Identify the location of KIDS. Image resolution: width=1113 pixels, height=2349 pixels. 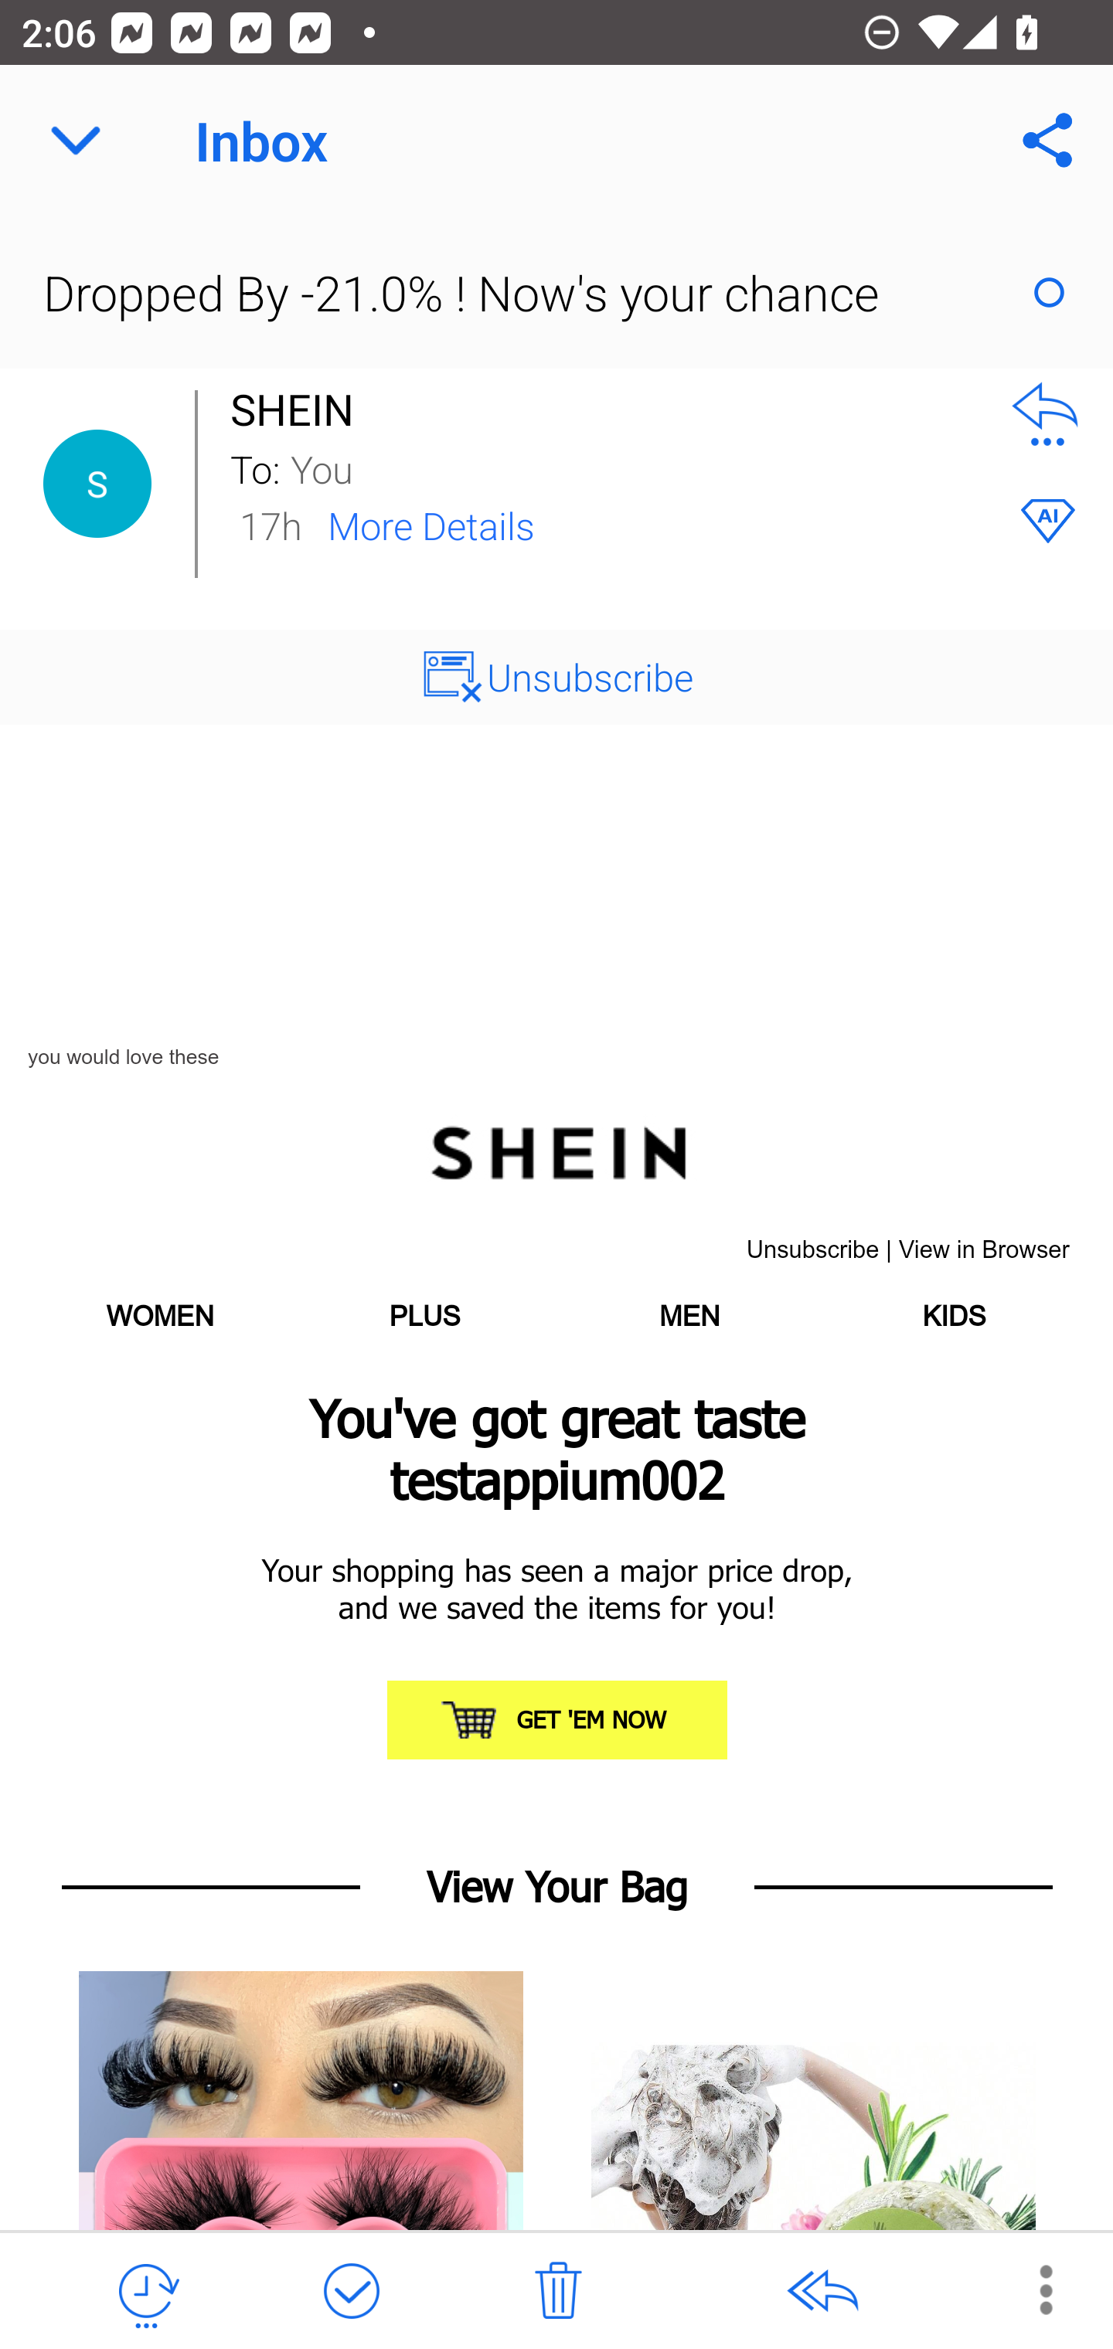
(953, 1317).